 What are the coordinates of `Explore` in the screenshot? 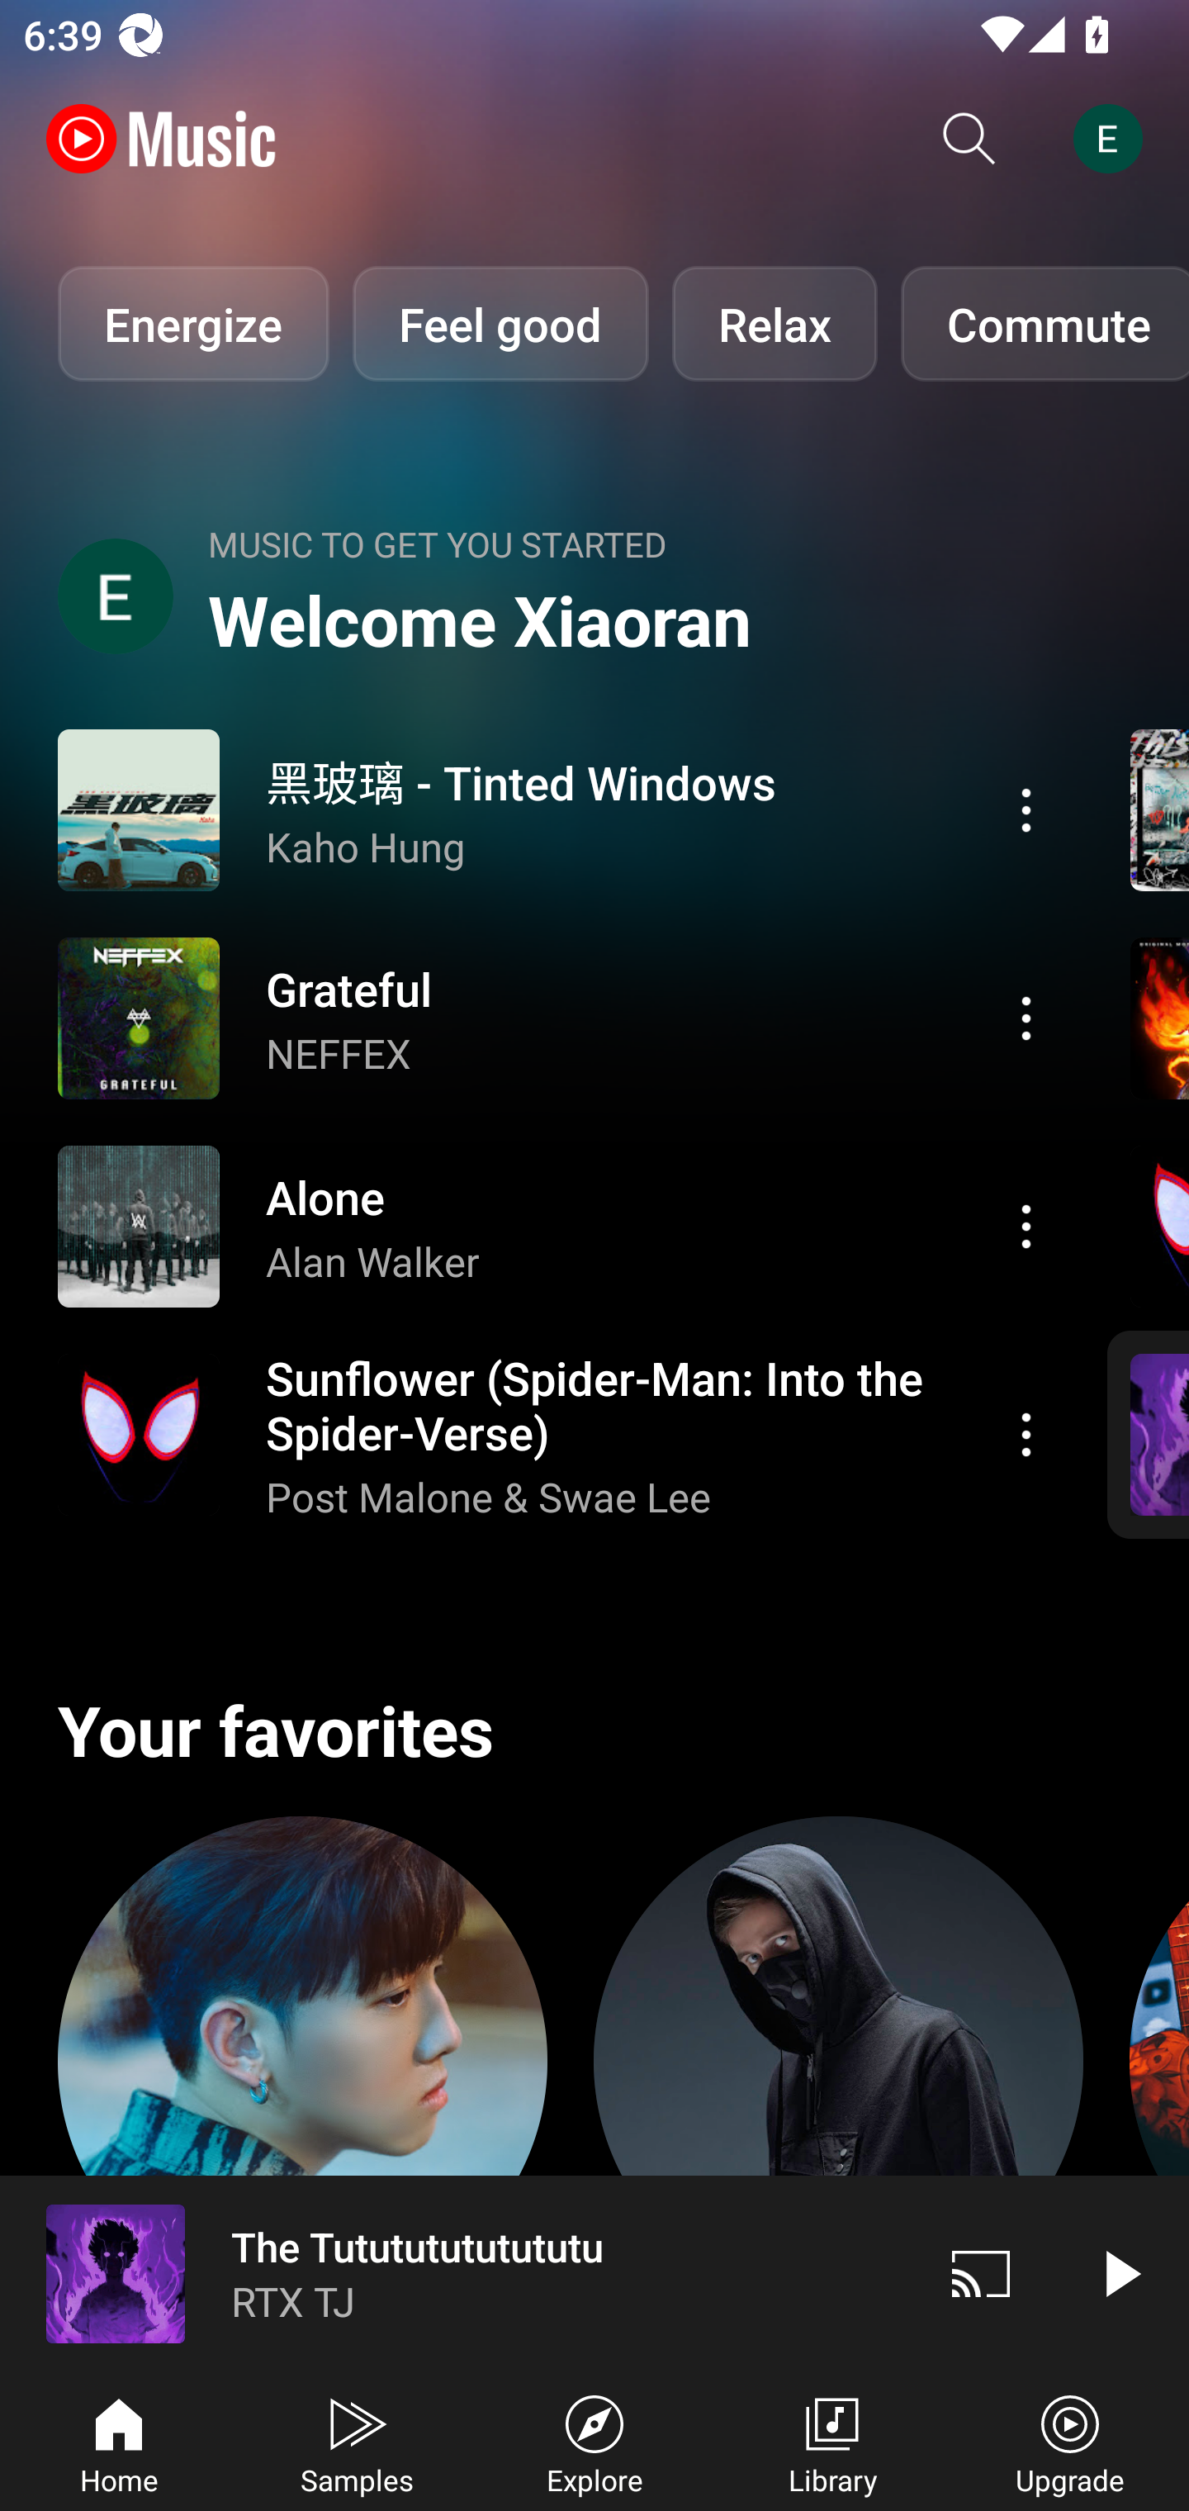 It's located at (594, 2442).